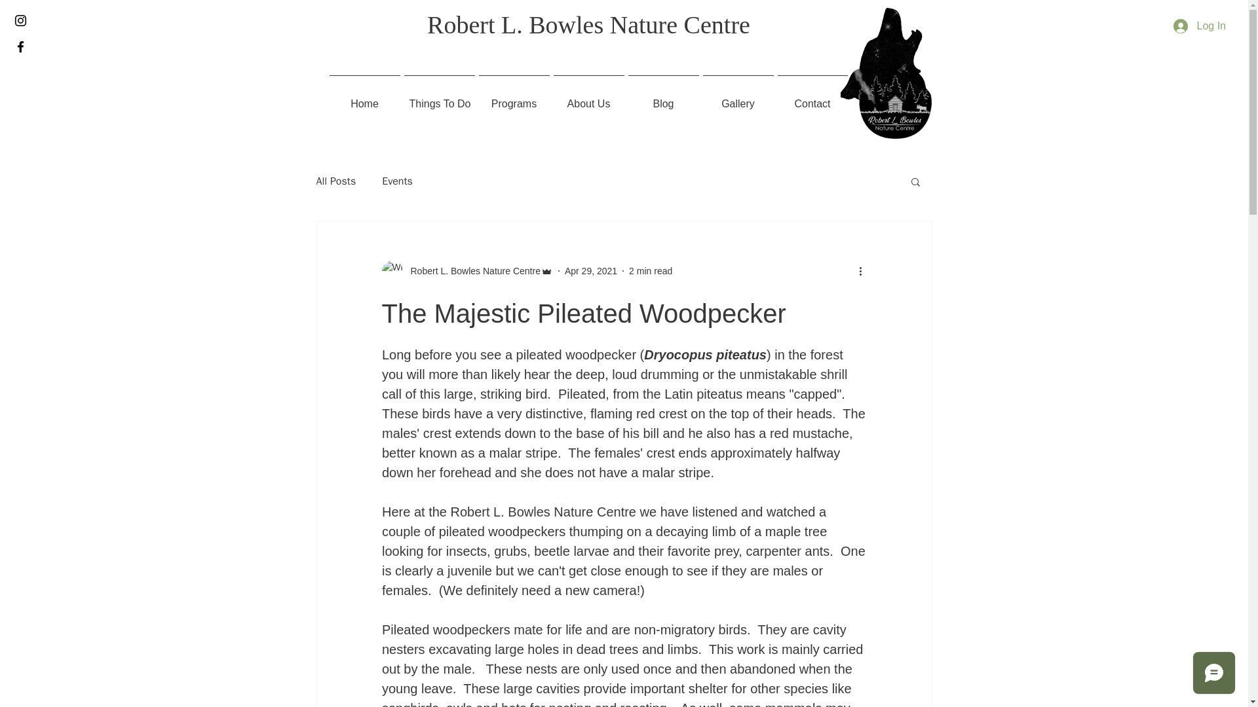 The image size is (1258, 707). I want to click on Apr 29, 2021, so click(591, 271).